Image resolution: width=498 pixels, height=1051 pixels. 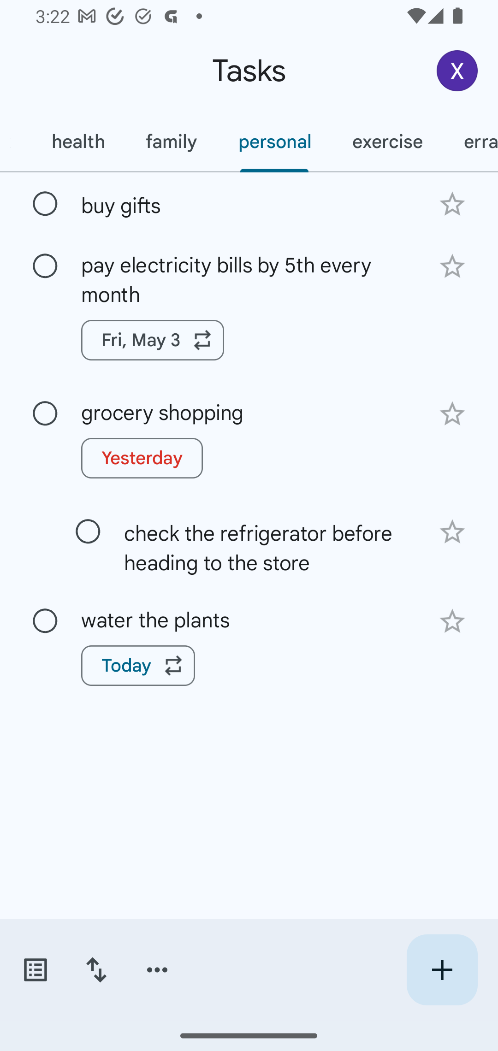 I want to click on Add star, so click(x=452, y=531).